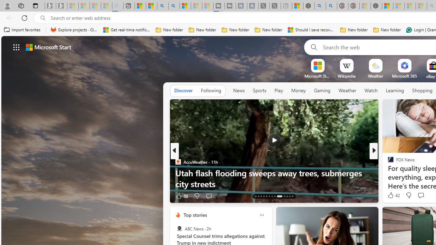  Describe the element at coordinates (259, 91) in the screenshot. I see `Sports` at that location.